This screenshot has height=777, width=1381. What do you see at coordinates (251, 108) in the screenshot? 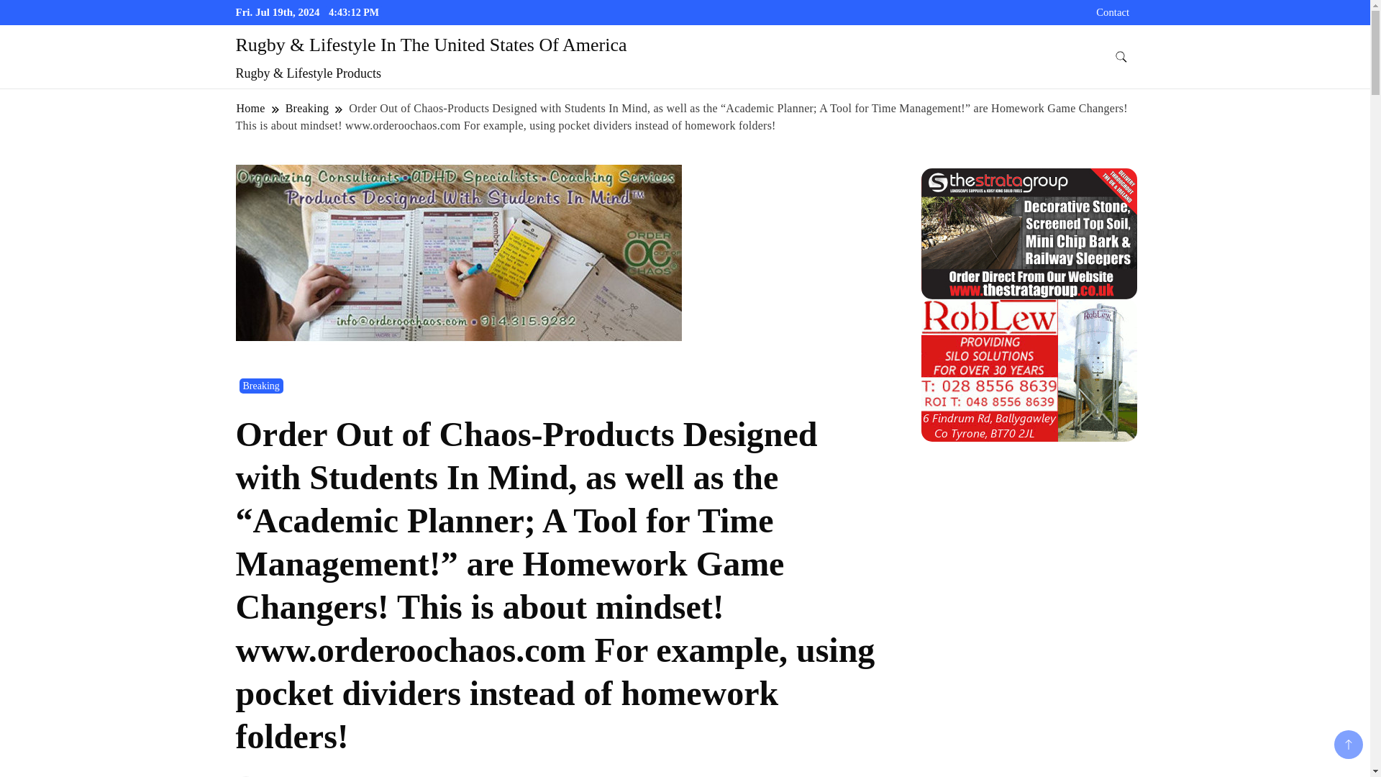
I see `Home` at bounding box center [251, 108].